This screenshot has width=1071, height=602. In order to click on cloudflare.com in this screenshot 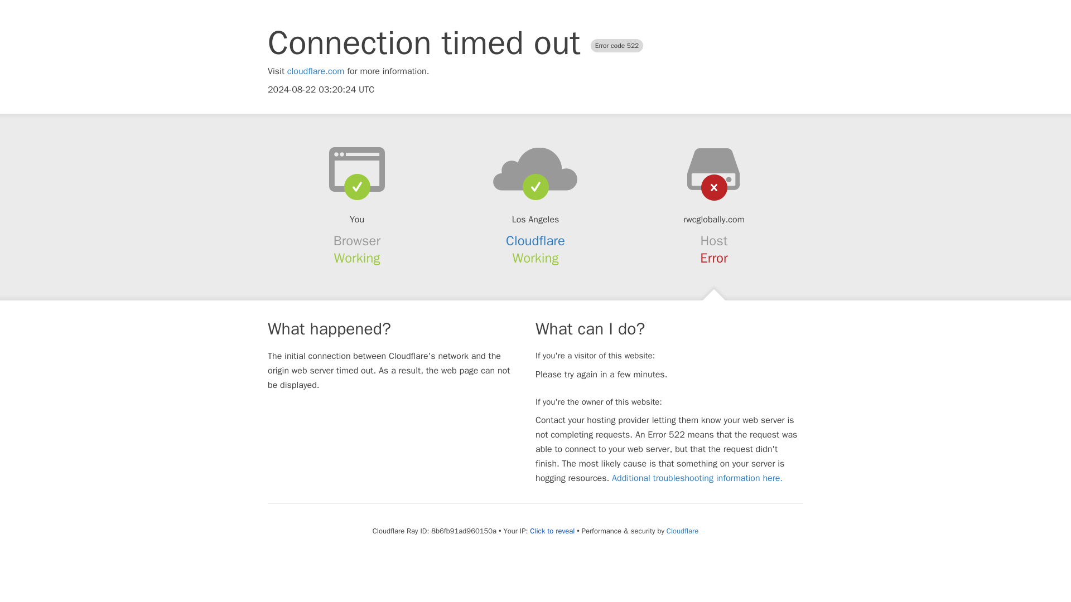, I will do `click(316, 71)`.